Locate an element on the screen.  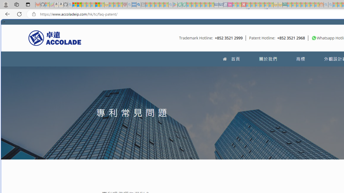
Terms of Use Agreement - Sleeping is located at coordinates (180, 5).